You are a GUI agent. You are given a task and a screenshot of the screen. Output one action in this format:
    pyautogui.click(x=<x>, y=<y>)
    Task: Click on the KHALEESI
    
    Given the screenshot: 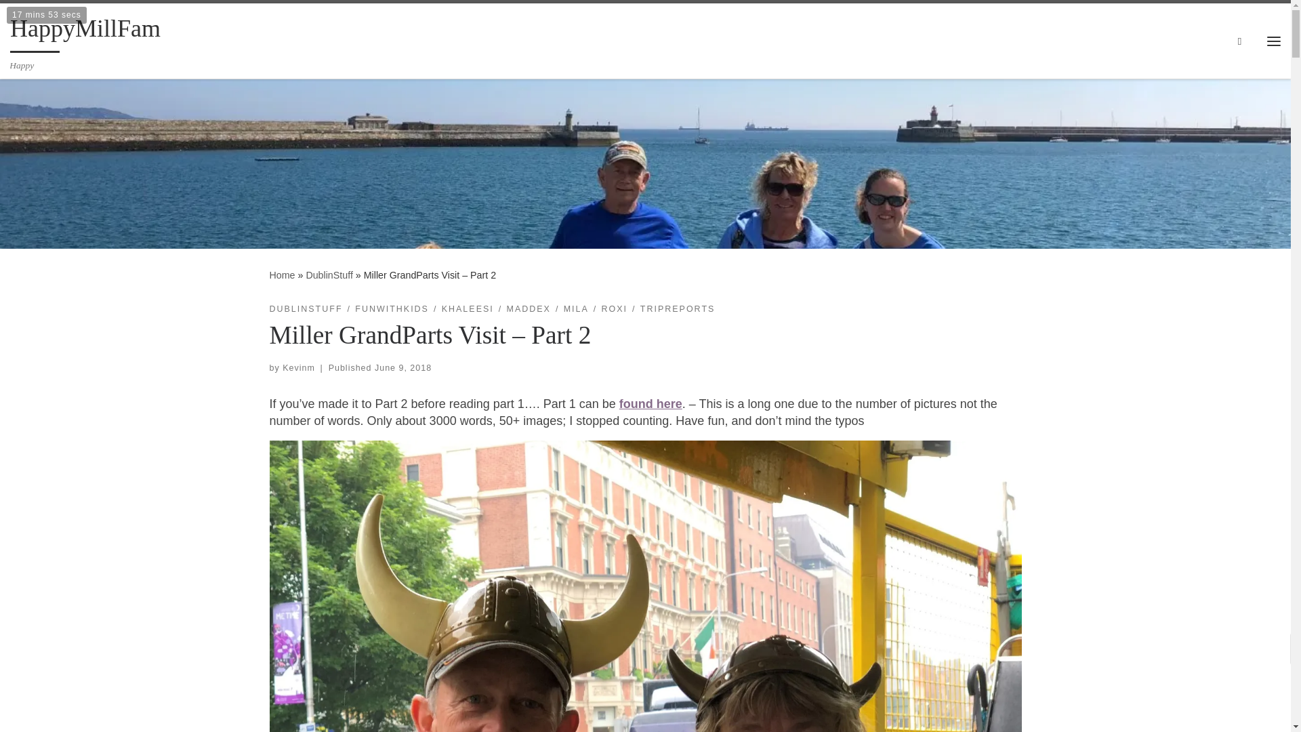 What is the action you would take?
    pyautogui.click(x=468, y=309)
    